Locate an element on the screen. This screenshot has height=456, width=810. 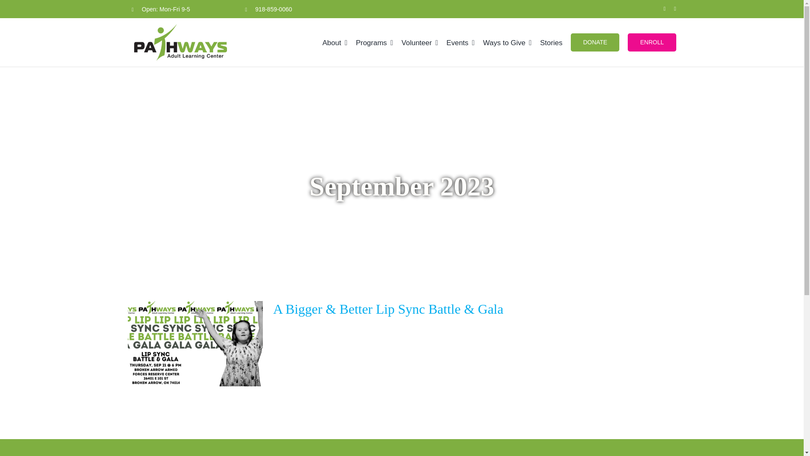
DONATE is located at coordinates (595, 42).